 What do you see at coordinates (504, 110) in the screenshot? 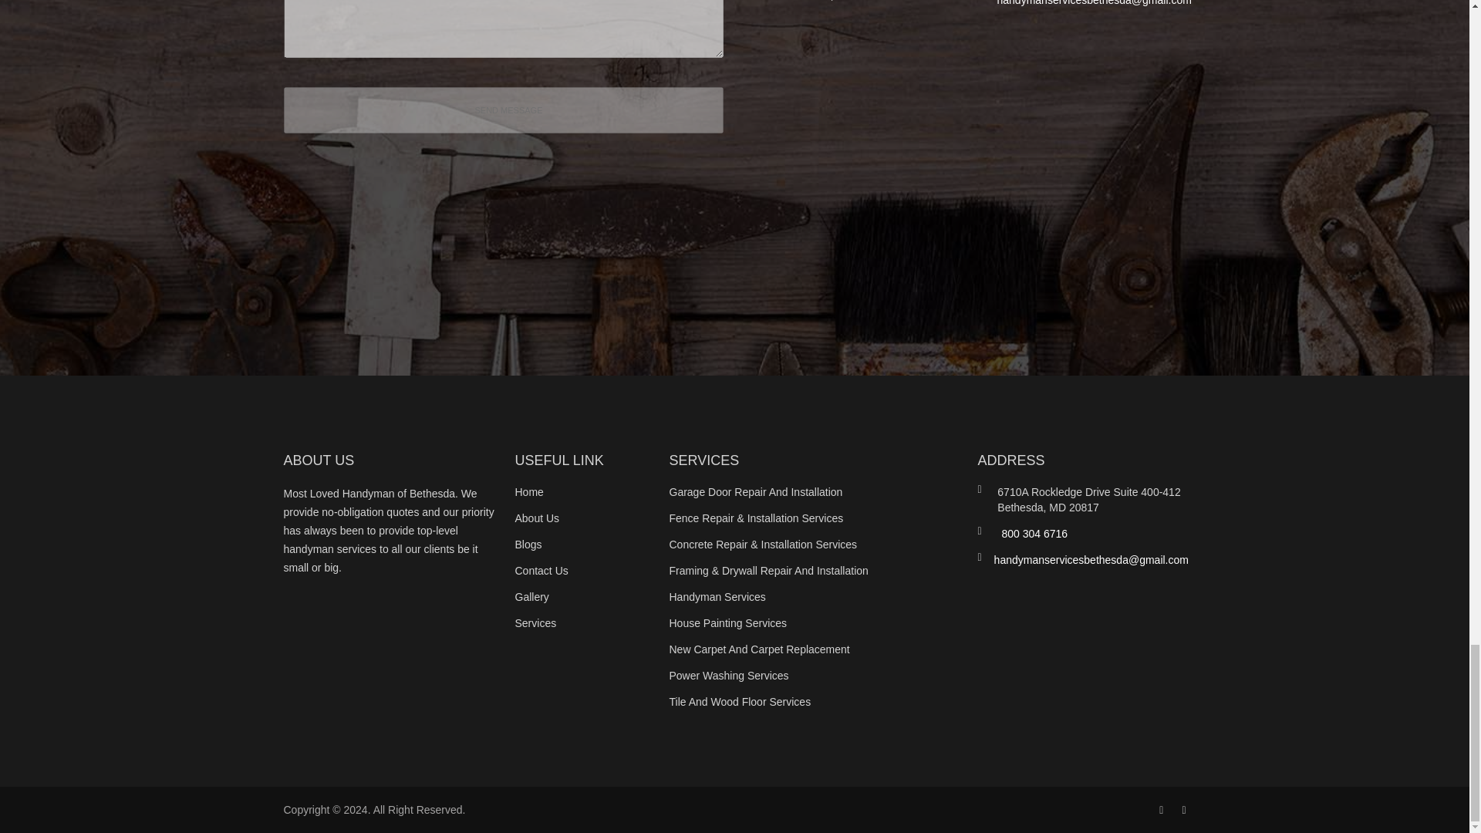
I see `Send message` at bounding box center [504, 110].